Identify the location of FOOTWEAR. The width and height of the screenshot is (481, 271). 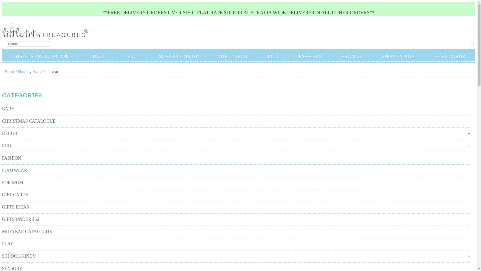
(15, 170).